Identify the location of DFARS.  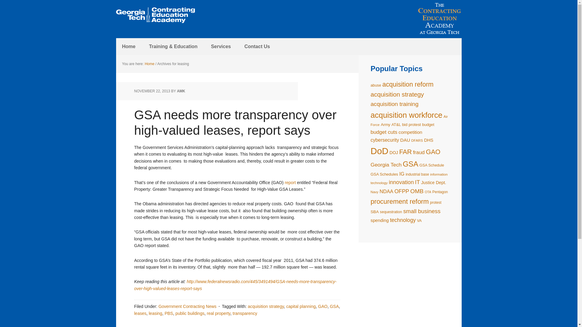
(417, 140).